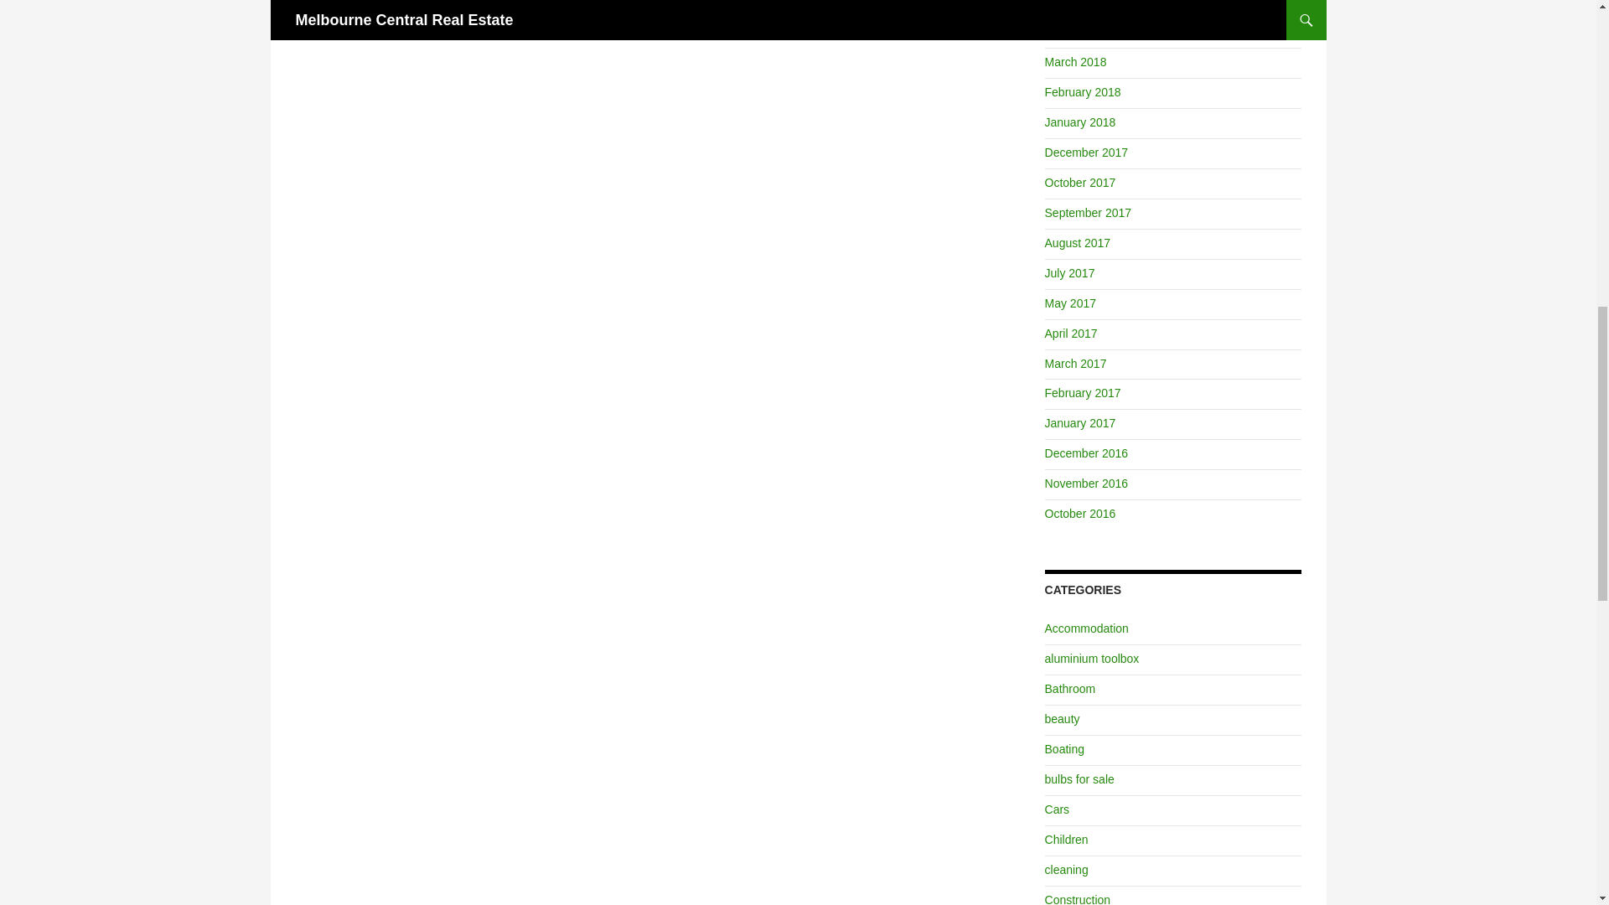 This screenshot has height=905, width=1609. Describe the element at coordinates (1083, 91) in the screenshot. I see `February 2018` at that location.